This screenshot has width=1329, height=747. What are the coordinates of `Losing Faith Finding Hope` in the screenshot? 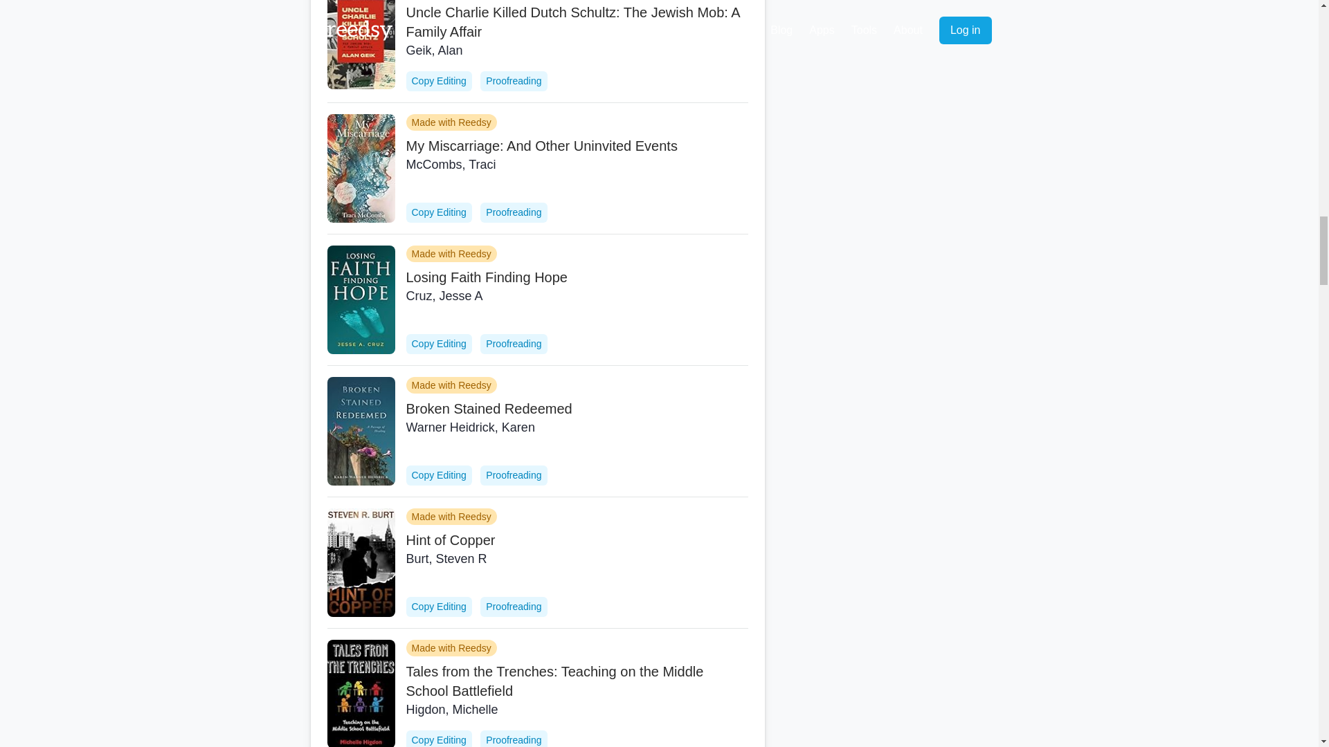 It's located at (576, 277).